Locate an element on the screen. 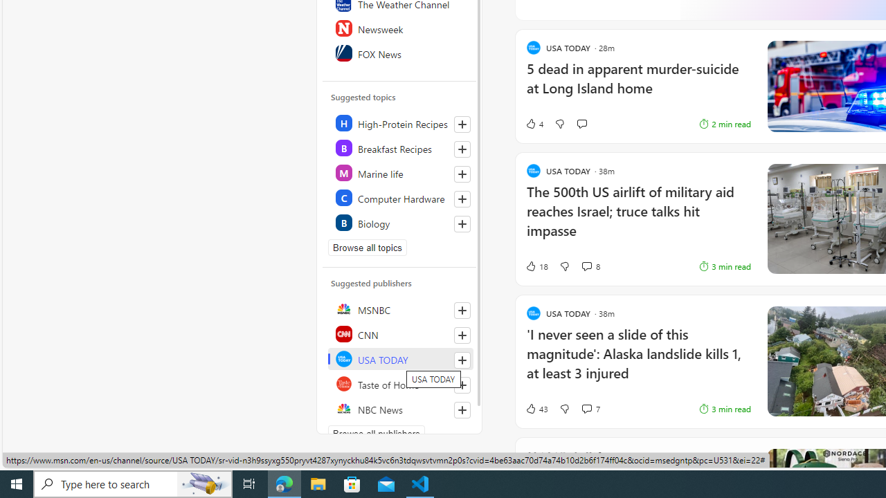 The image size is (886, 498). FOX News is located at coordinates (400, 53).